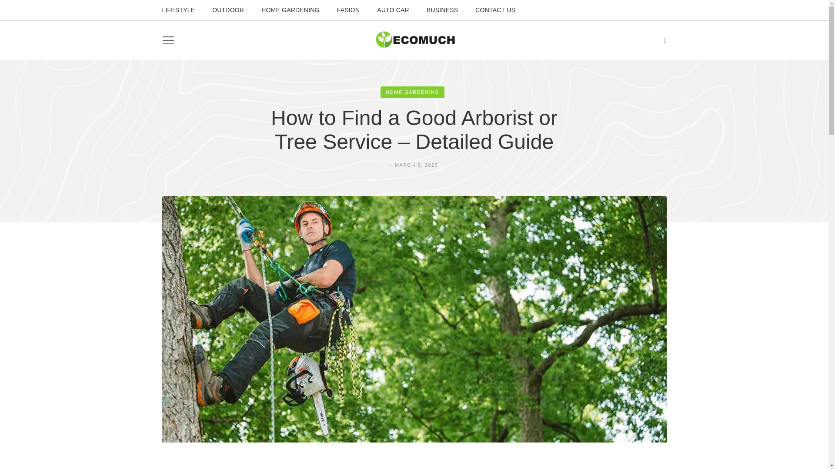  Describe the element at coordinates (417, 165) in the screenshot. I see `MARCH 5, 2023` at that location.